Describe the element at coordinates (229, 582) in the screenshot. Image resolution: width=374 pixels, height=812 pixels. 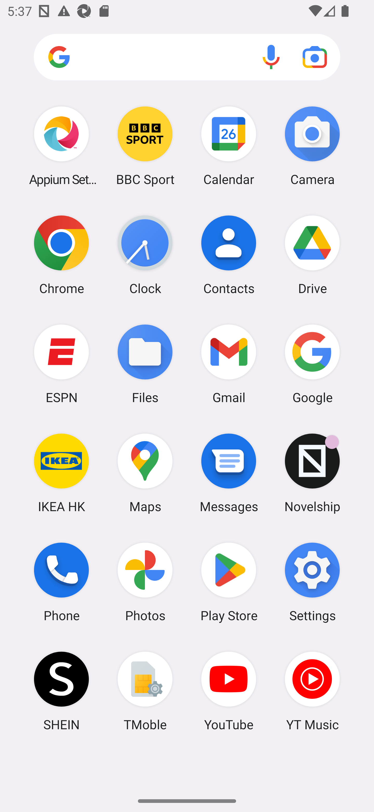
I see `Play Store` at that location.